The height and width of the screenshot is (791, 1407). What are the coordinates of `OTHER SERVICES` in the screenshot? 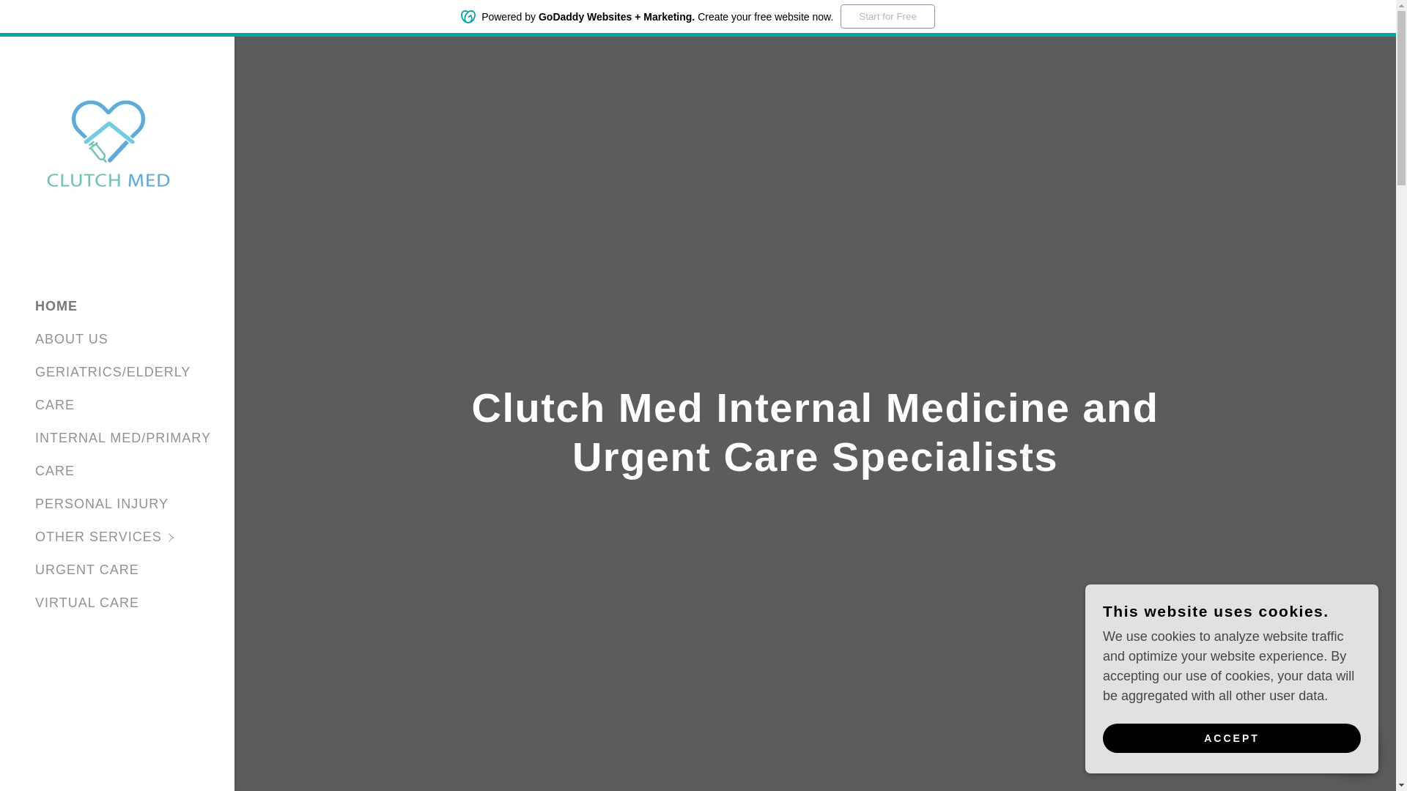 It's located at (135, 537).